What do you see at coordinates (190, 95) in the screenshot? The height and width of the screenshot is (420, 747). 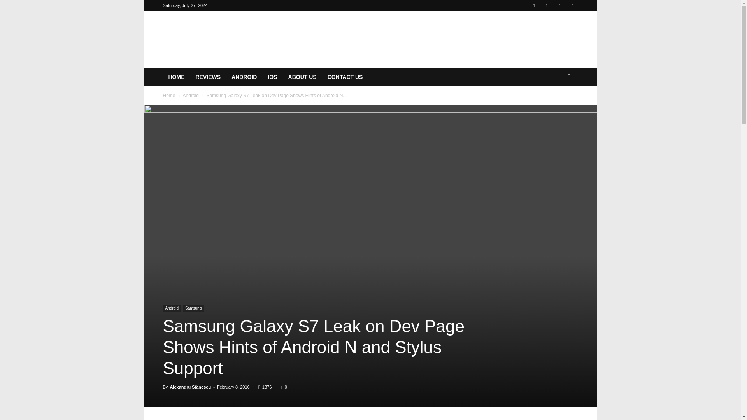 I see `Android` at bounding box center [190, 95].